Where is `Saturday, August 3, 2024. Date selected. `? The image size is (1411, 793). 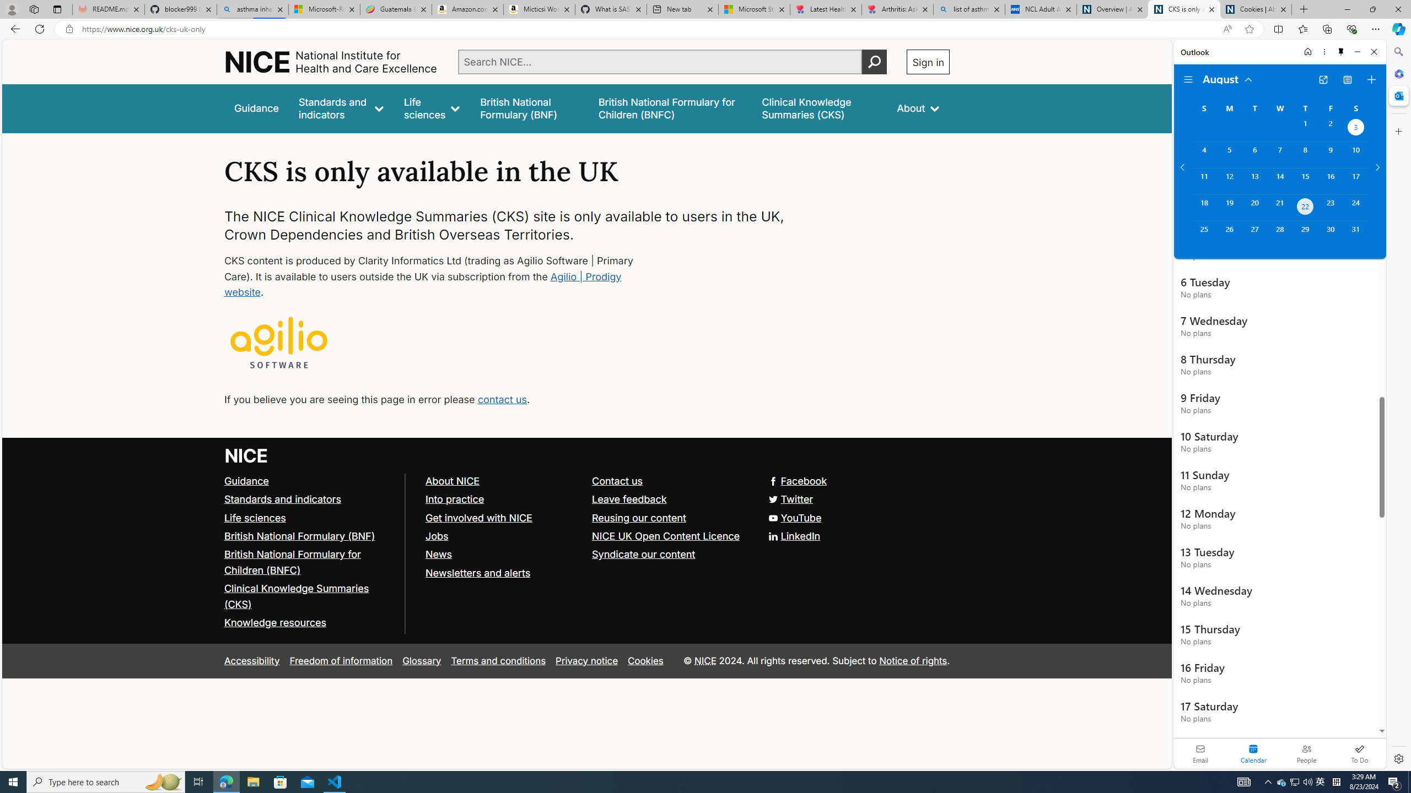
Saturday, August 3, 2024. Date selected.  is located at coordinates (1356, 128).